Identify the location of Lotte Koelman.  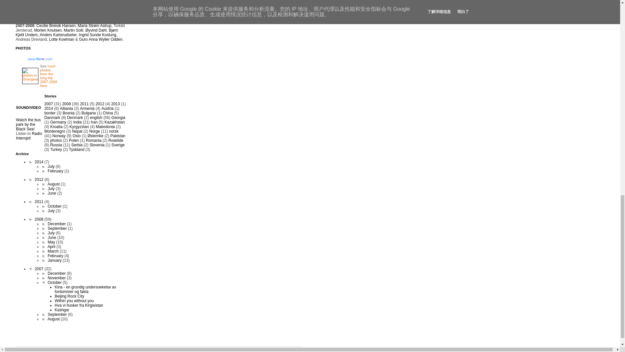
(62, 39).